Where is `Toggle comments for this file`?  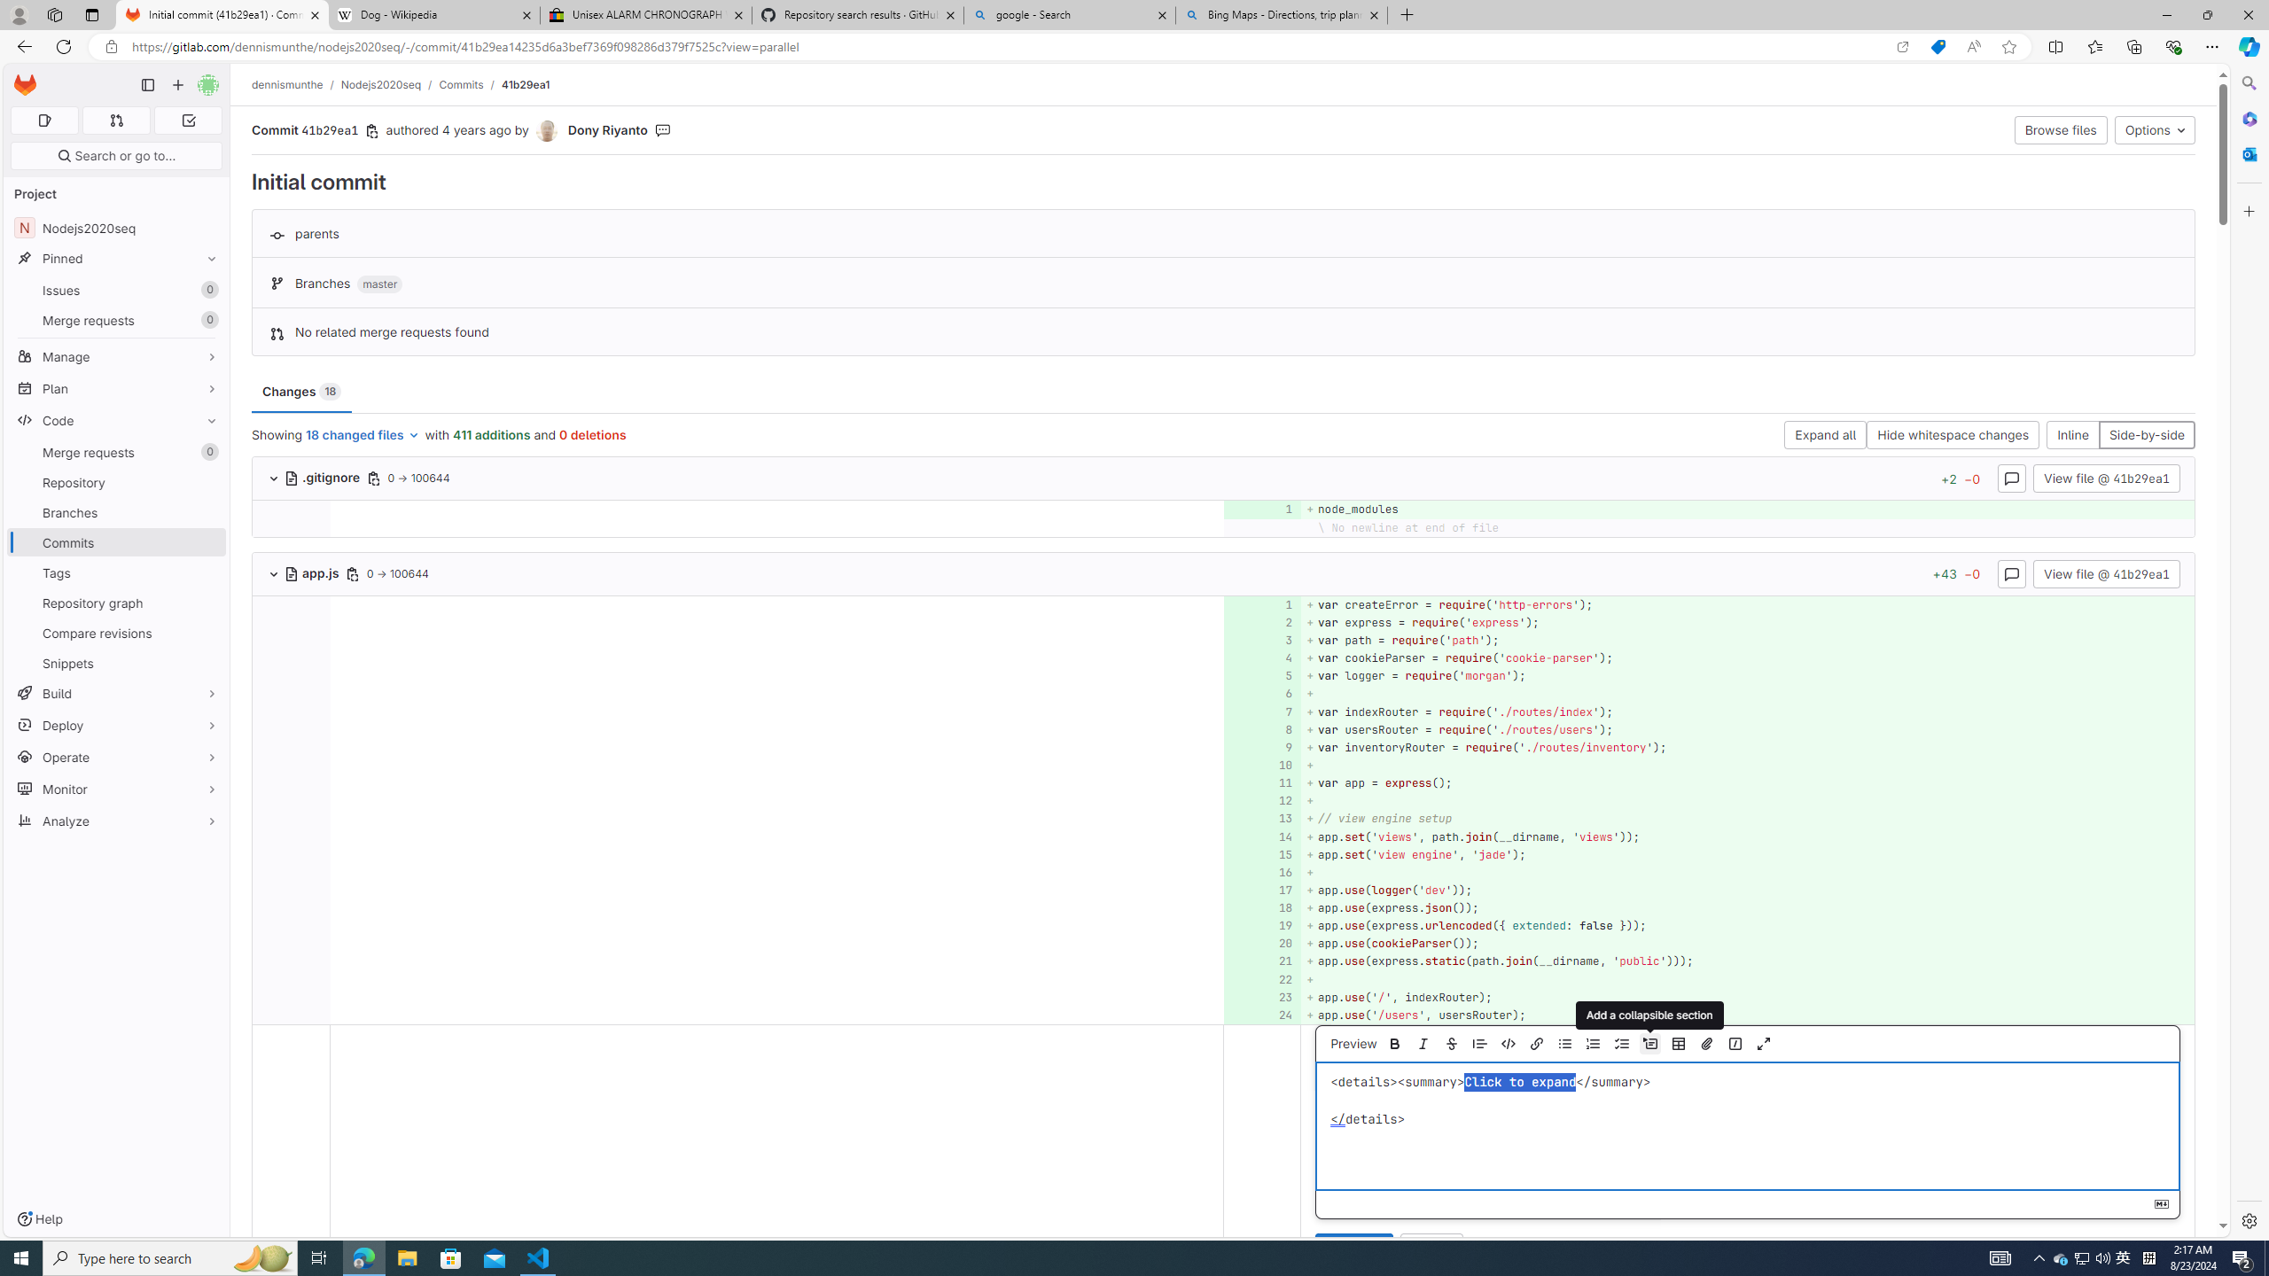 Toggle comments for this file is located at coordinates (2011, 572).